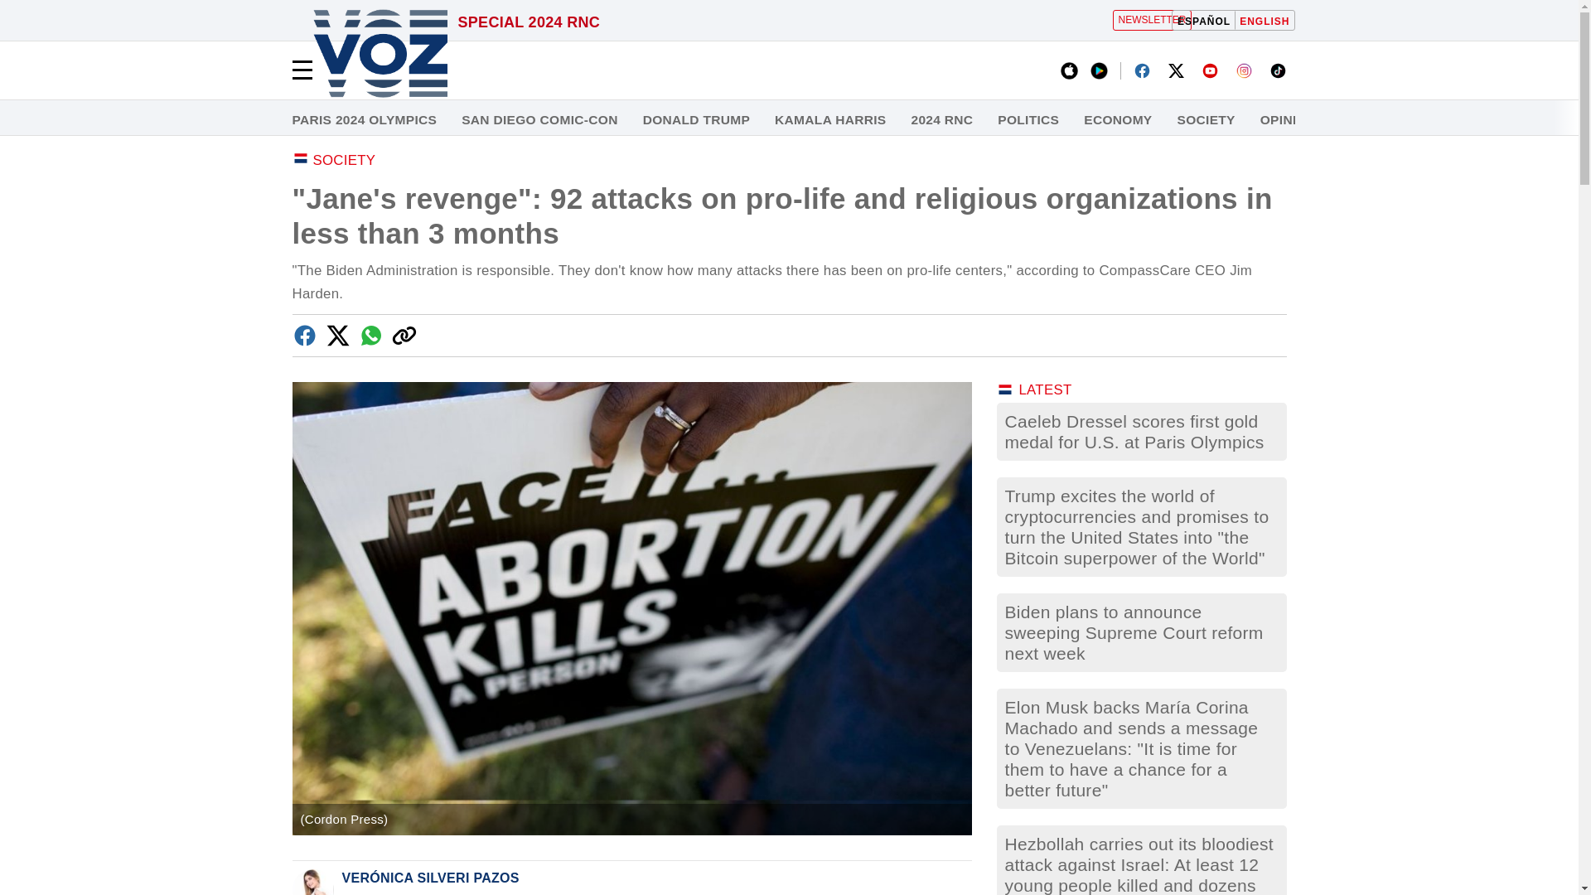 The height and width of the screenshot is (895, 1591). Describe the element at coordinates (696, 120) in the screenshot. I see `Donald Trump` at that location.